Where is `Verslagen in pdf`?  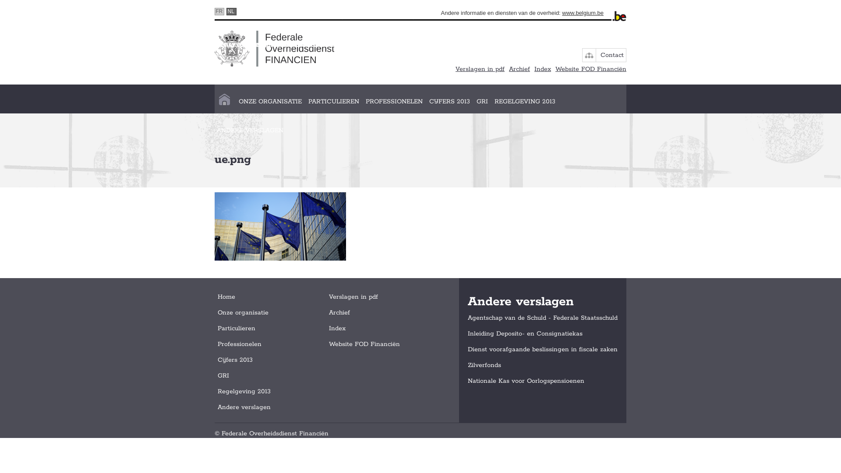
Verslagen in pdf is located at coordinates (480, 69).